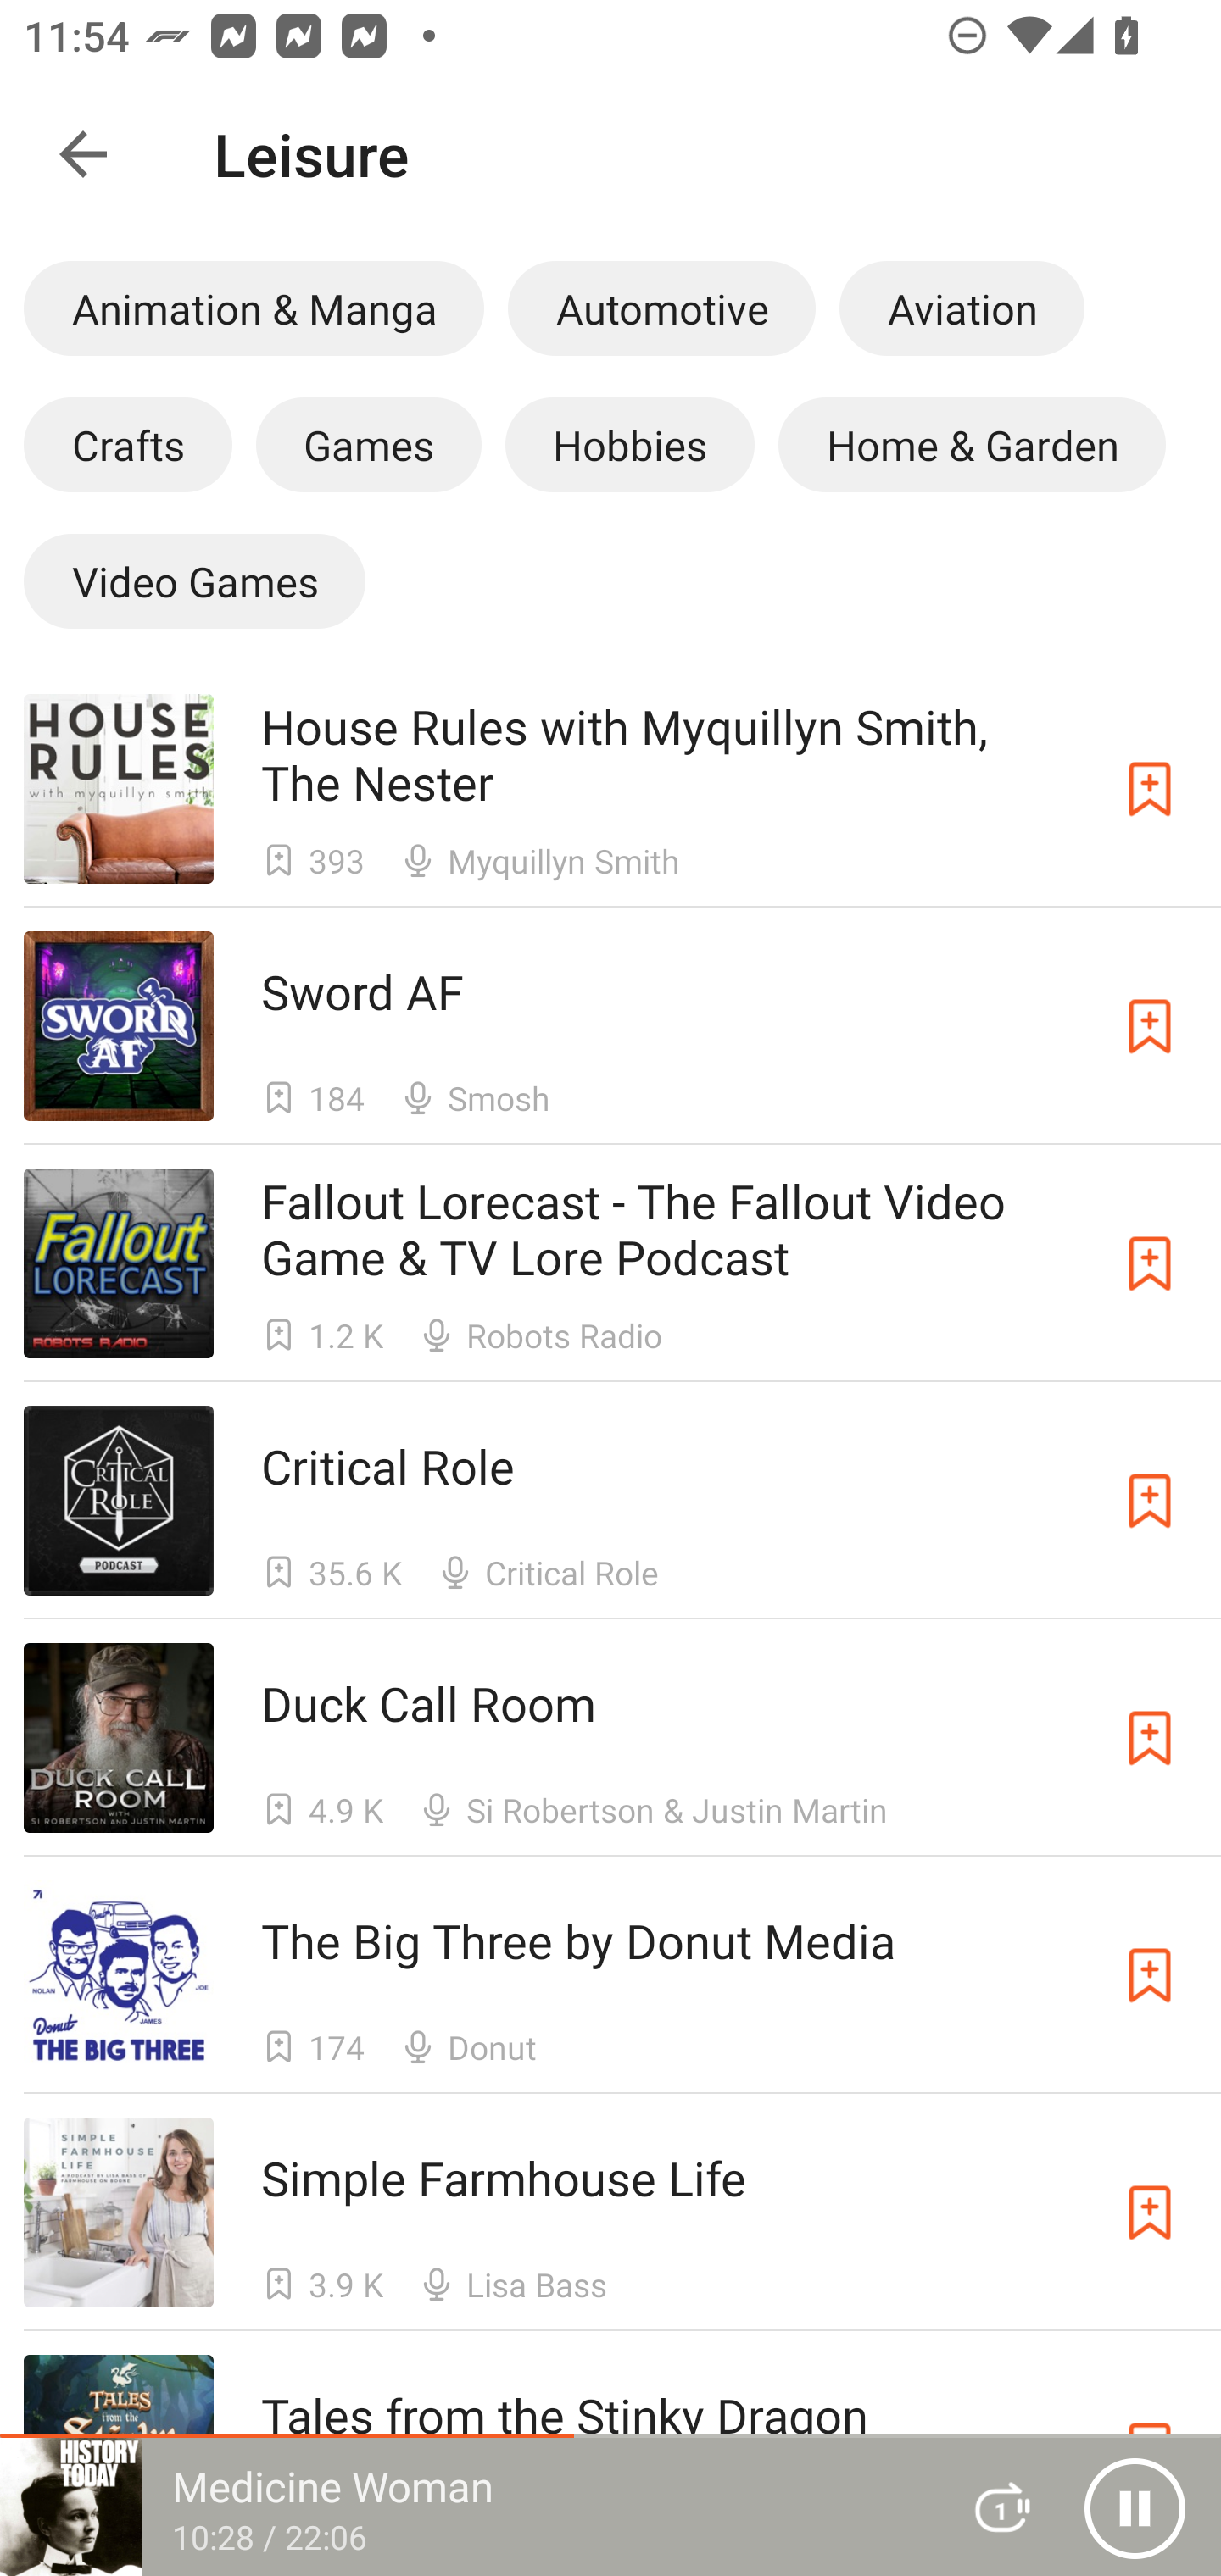 This screenshot has width=1221, height=2576. I want to click on Subscribe, so click(1150, 1026).